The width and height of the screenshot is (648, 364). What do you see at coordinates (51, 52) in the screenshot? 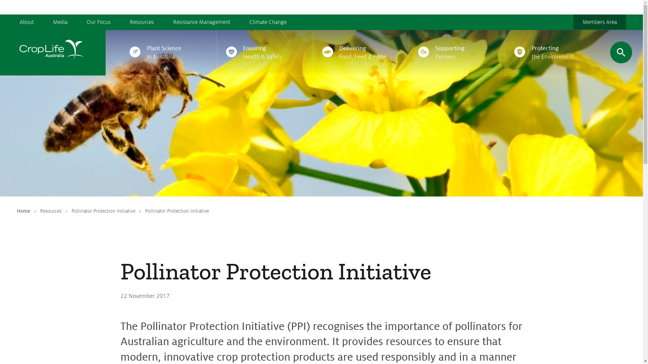
I see `Go back to the homepage` at bounding box center [51, 52].